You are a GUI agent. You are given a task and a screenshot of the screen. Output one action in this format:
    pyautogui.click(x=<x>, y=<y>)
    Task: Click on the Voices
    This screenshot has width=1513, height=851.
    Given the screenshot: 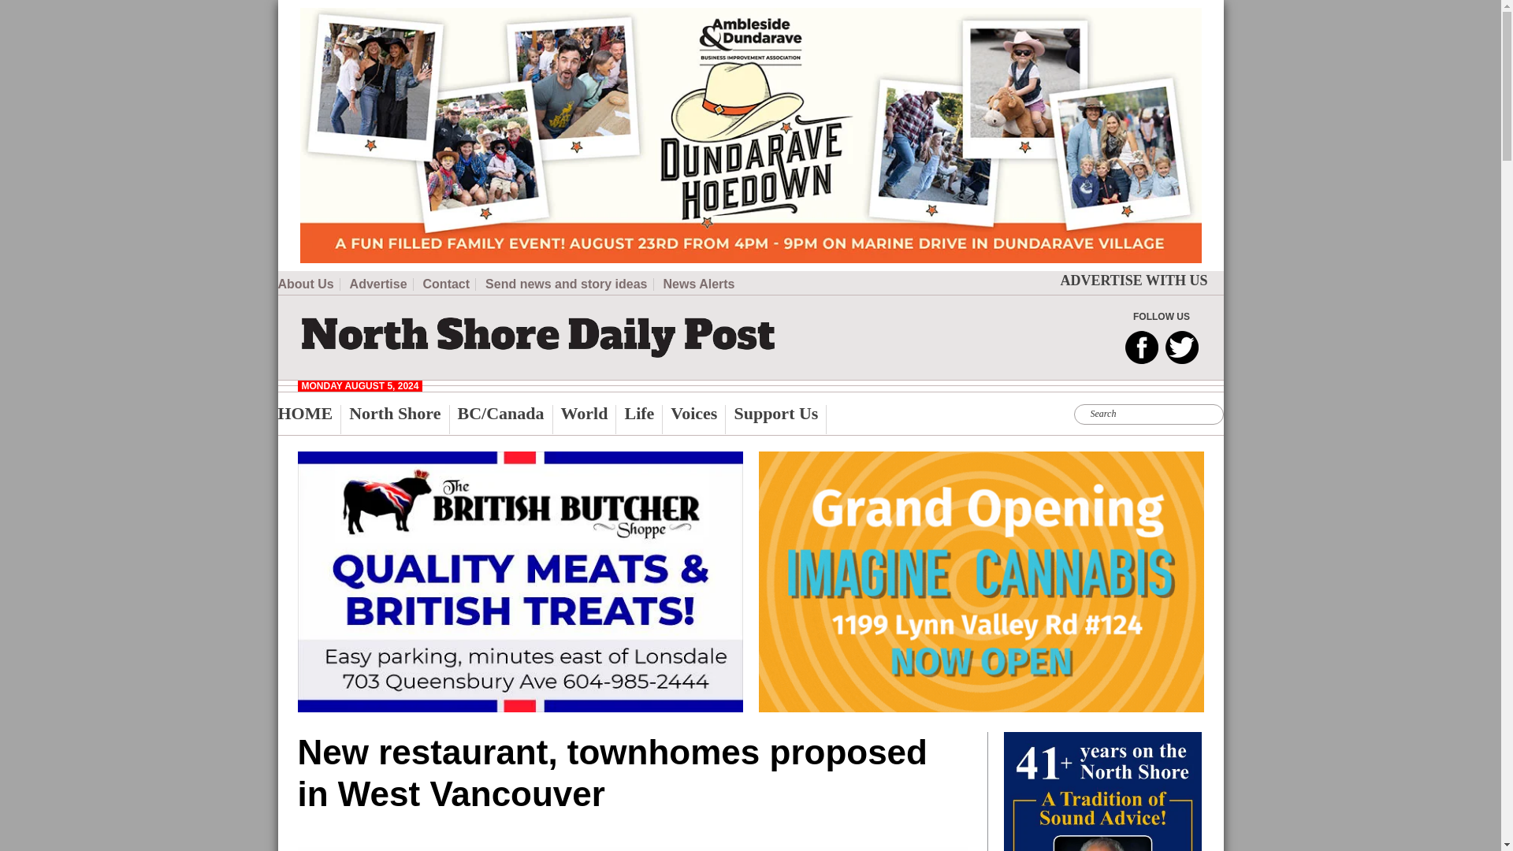 What is the action you would take?
    pyautogui.click(x=698, y=419)
    